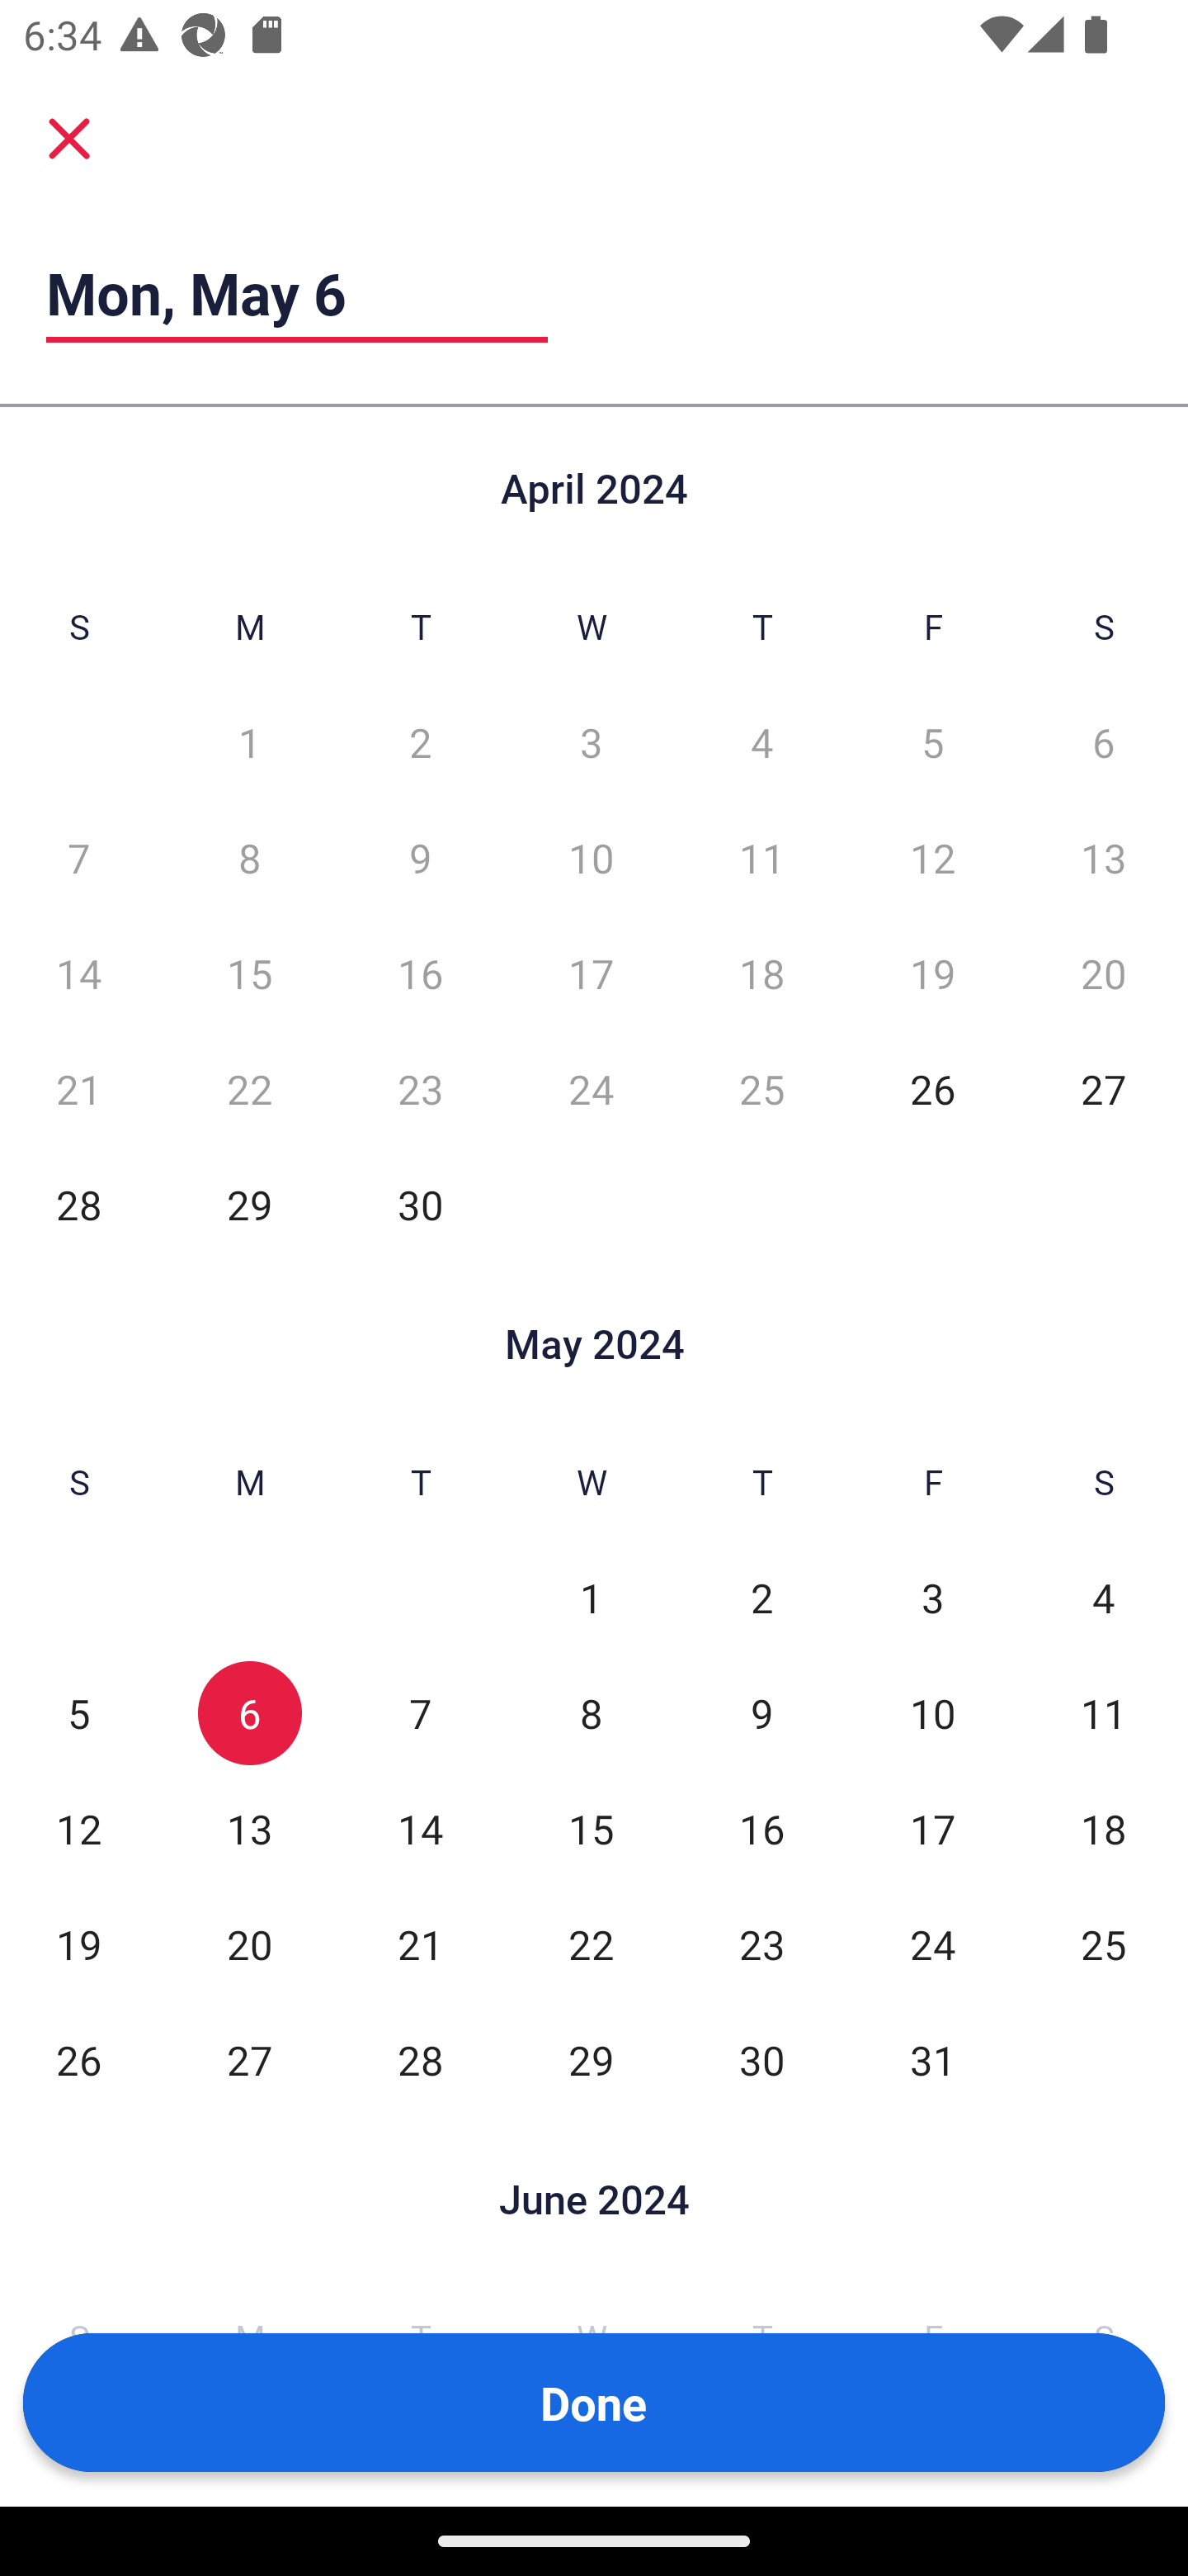 Image resolution: width=1188 pixels, height=2576 pixels. Describe the element at coordinates (591, 2059) in the screenshot. I see `29 Wed, May 29, Not Selected` at that location.